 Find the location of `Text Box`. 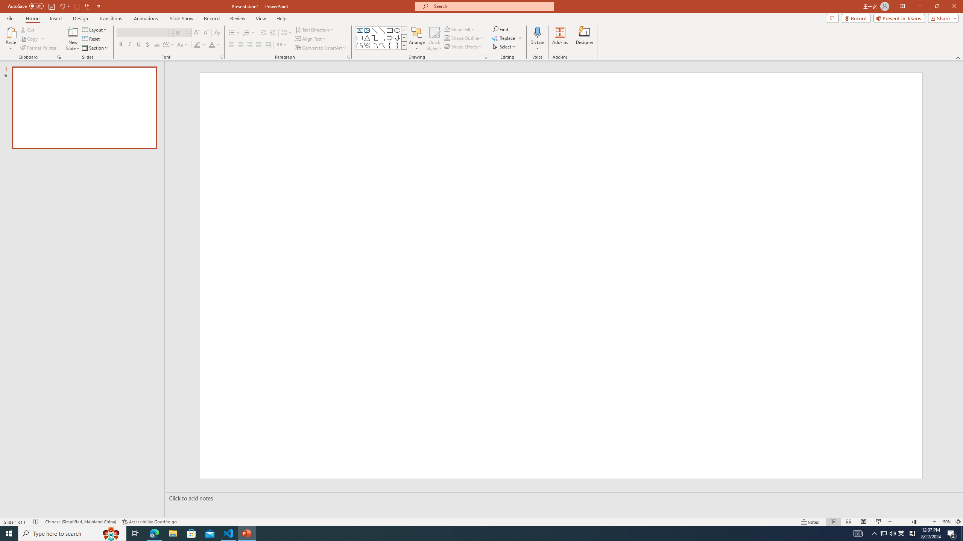

Text Box is located at coordinates (360, 30).